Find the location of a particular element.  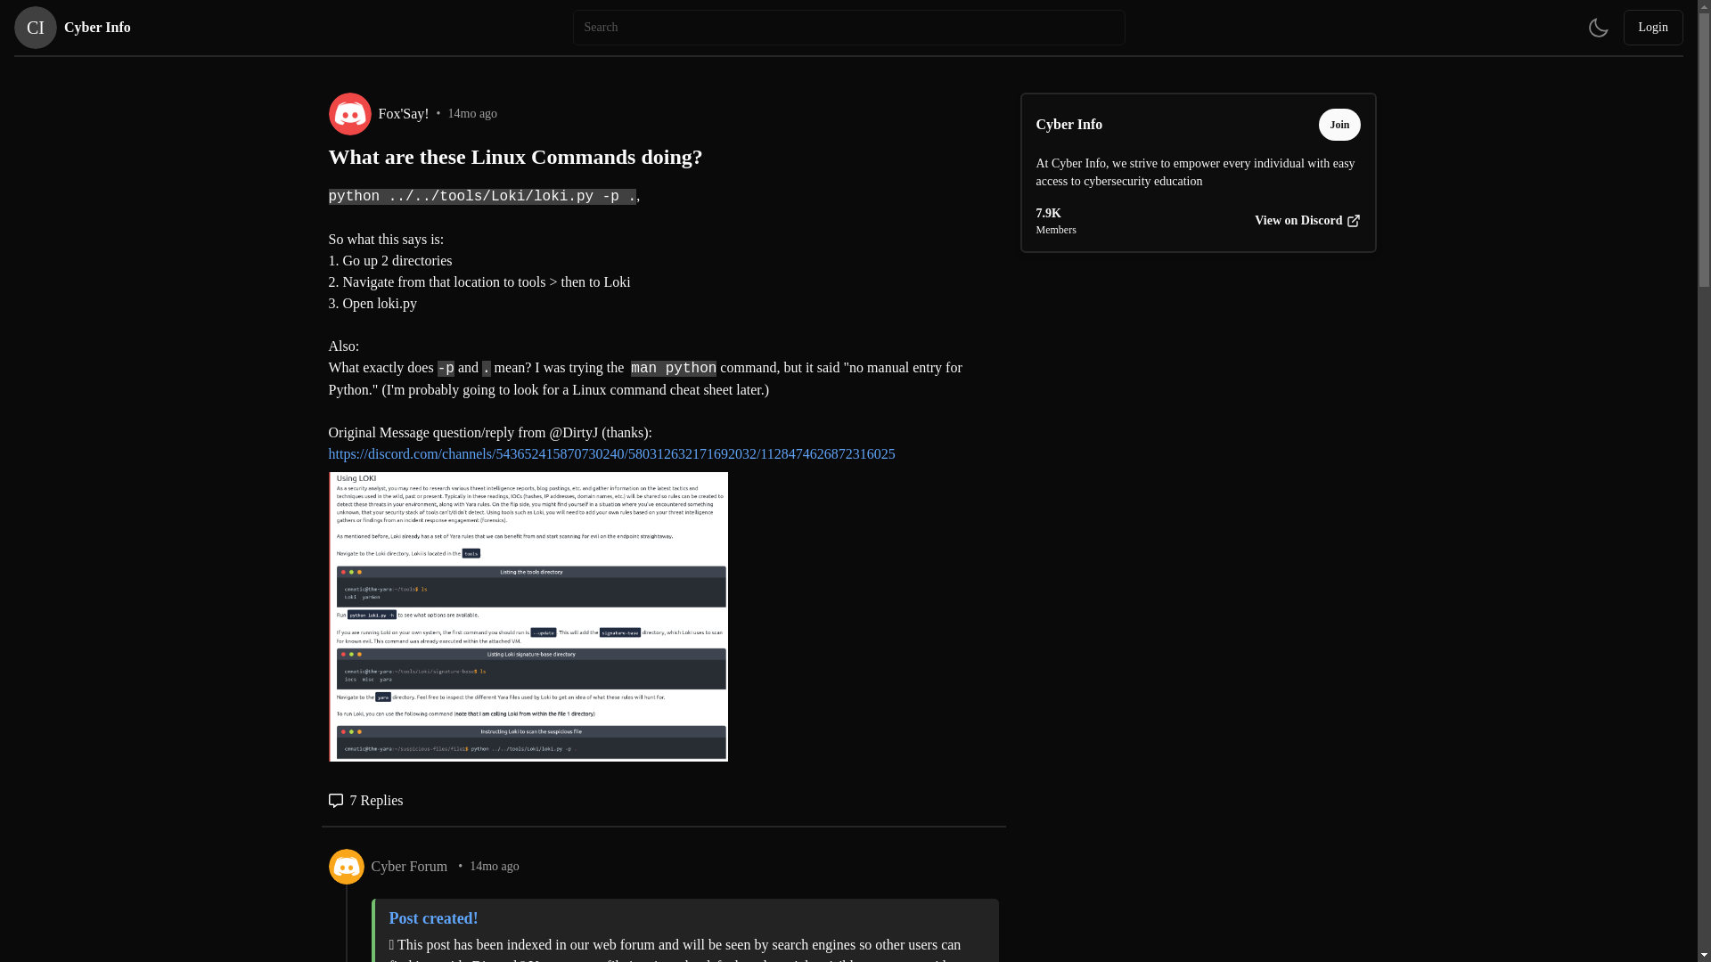

Fox'Say! is located at coordinates (403, 114).